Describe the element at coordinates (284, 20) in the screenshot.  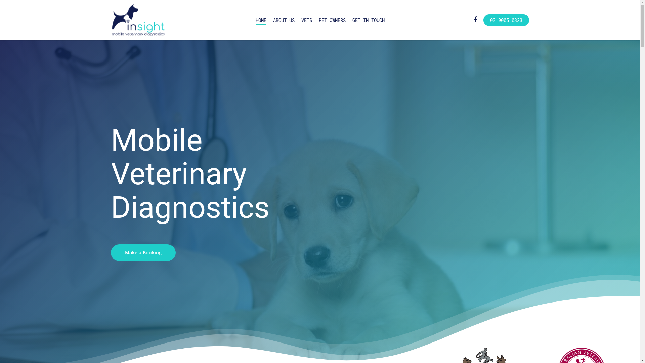
I see `ABOUT US` at that location.